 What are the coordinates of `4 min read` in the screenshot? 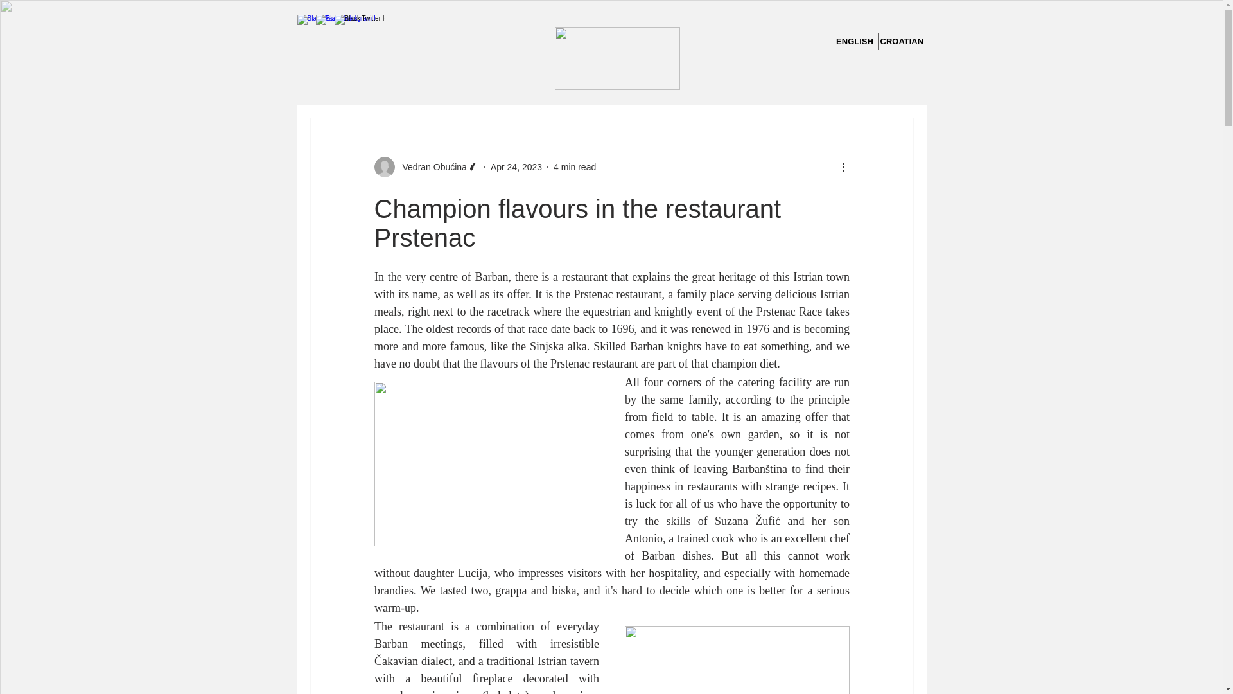 It's located at (574, 166).